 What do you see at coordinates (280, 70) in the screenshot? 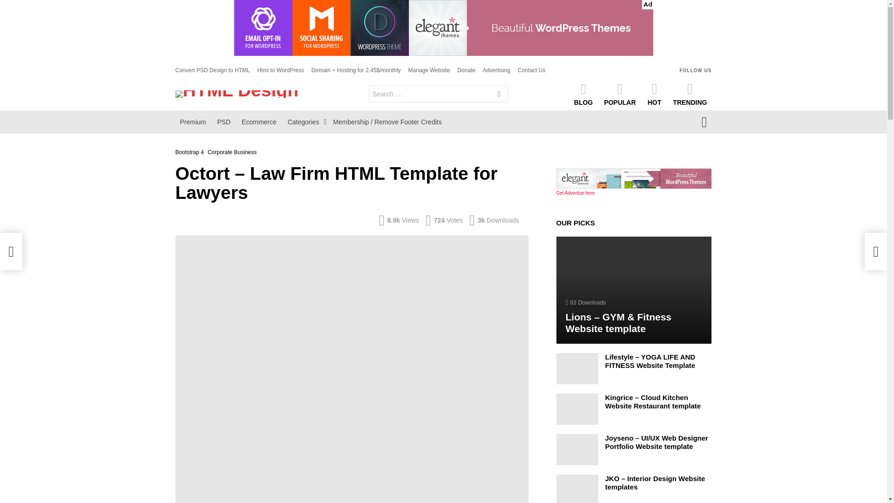
I see `Html to WordPress` at bounding box center [280, 70].